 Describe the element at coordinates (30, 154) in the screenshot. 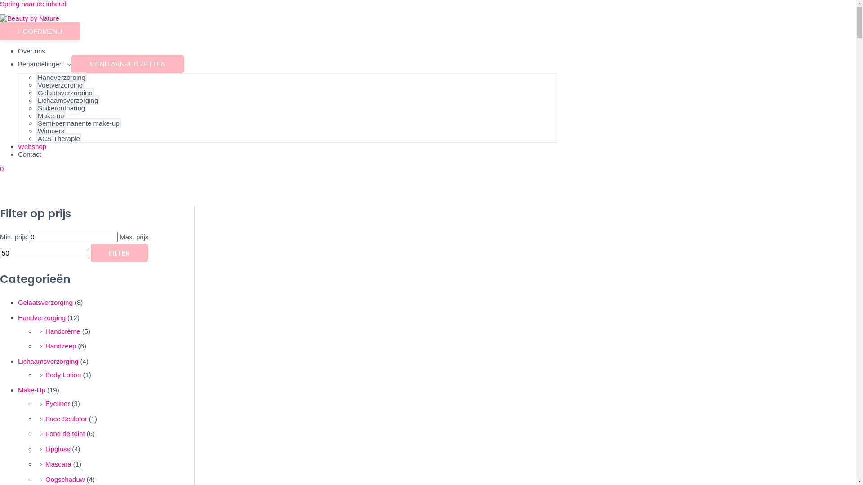

I see `Contact` at that location.